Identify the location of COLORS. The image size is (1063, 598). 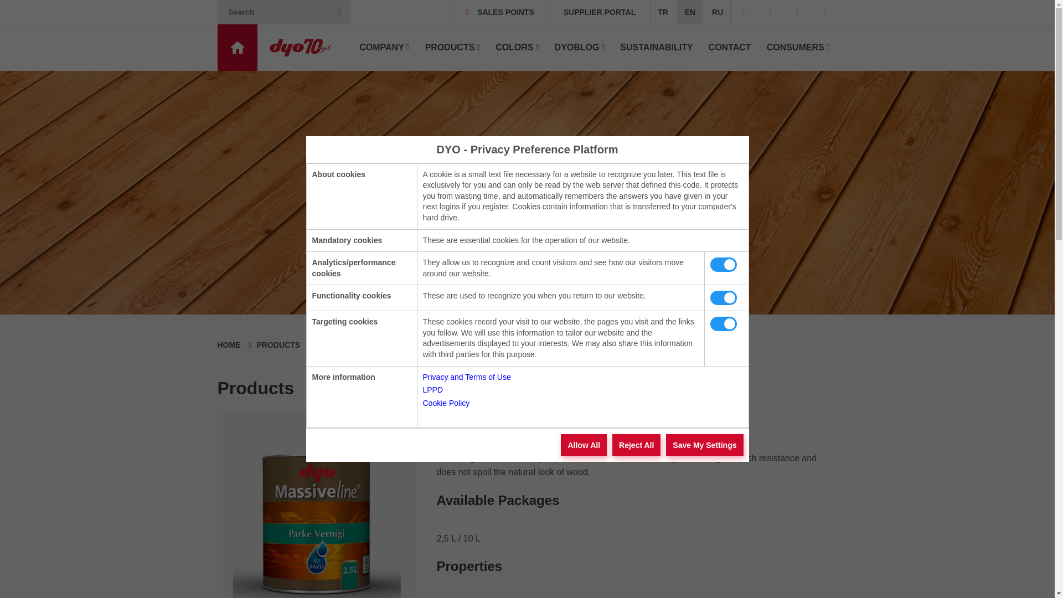
(517, 48).